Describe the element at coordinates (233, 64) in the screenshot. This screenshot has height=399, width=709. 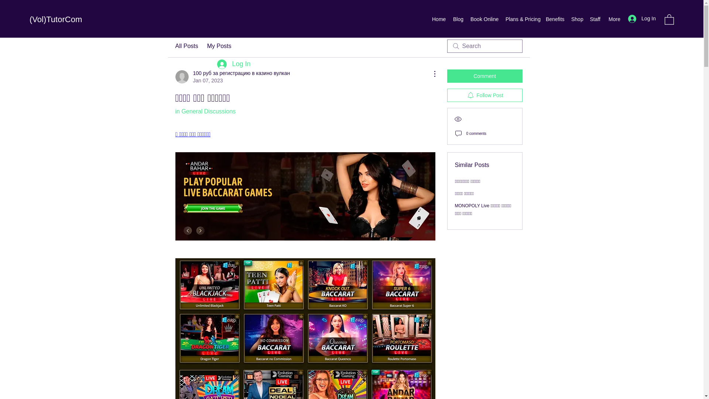
I see `Log In` at that location.